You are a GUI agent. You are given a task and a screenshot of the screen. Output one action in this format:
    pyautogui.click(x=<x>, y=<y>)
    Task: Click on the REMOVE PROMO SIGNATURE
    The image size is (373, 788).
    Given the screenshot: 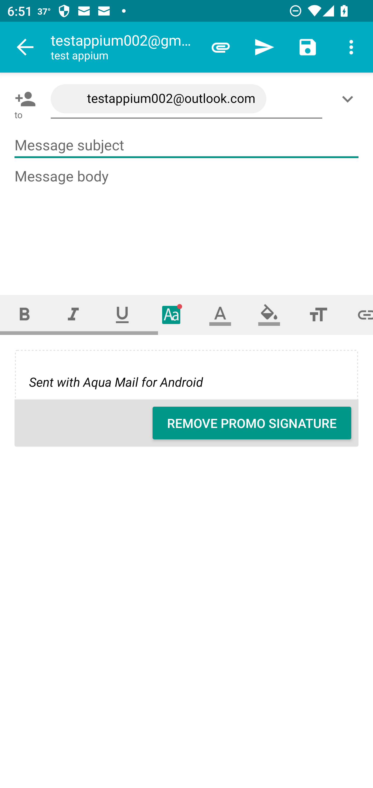 What is the action you would take?
    pyautogui.click(x=252, y=423)
    